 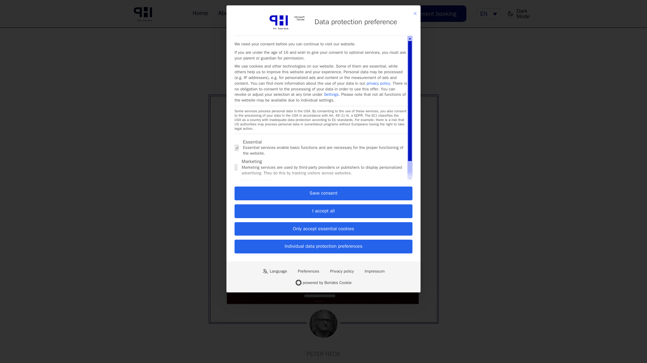 What do you see at coordinates (226, 13) in the screenshot?
I see `Dark Mode` at bounding box center [226, 13].